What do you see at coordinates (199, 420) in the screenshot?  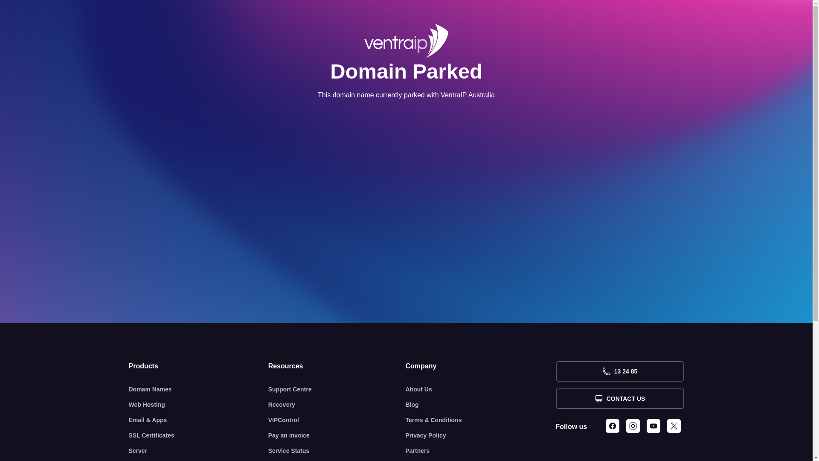 I see `Email & Apps` at bounding box center [199, 420].